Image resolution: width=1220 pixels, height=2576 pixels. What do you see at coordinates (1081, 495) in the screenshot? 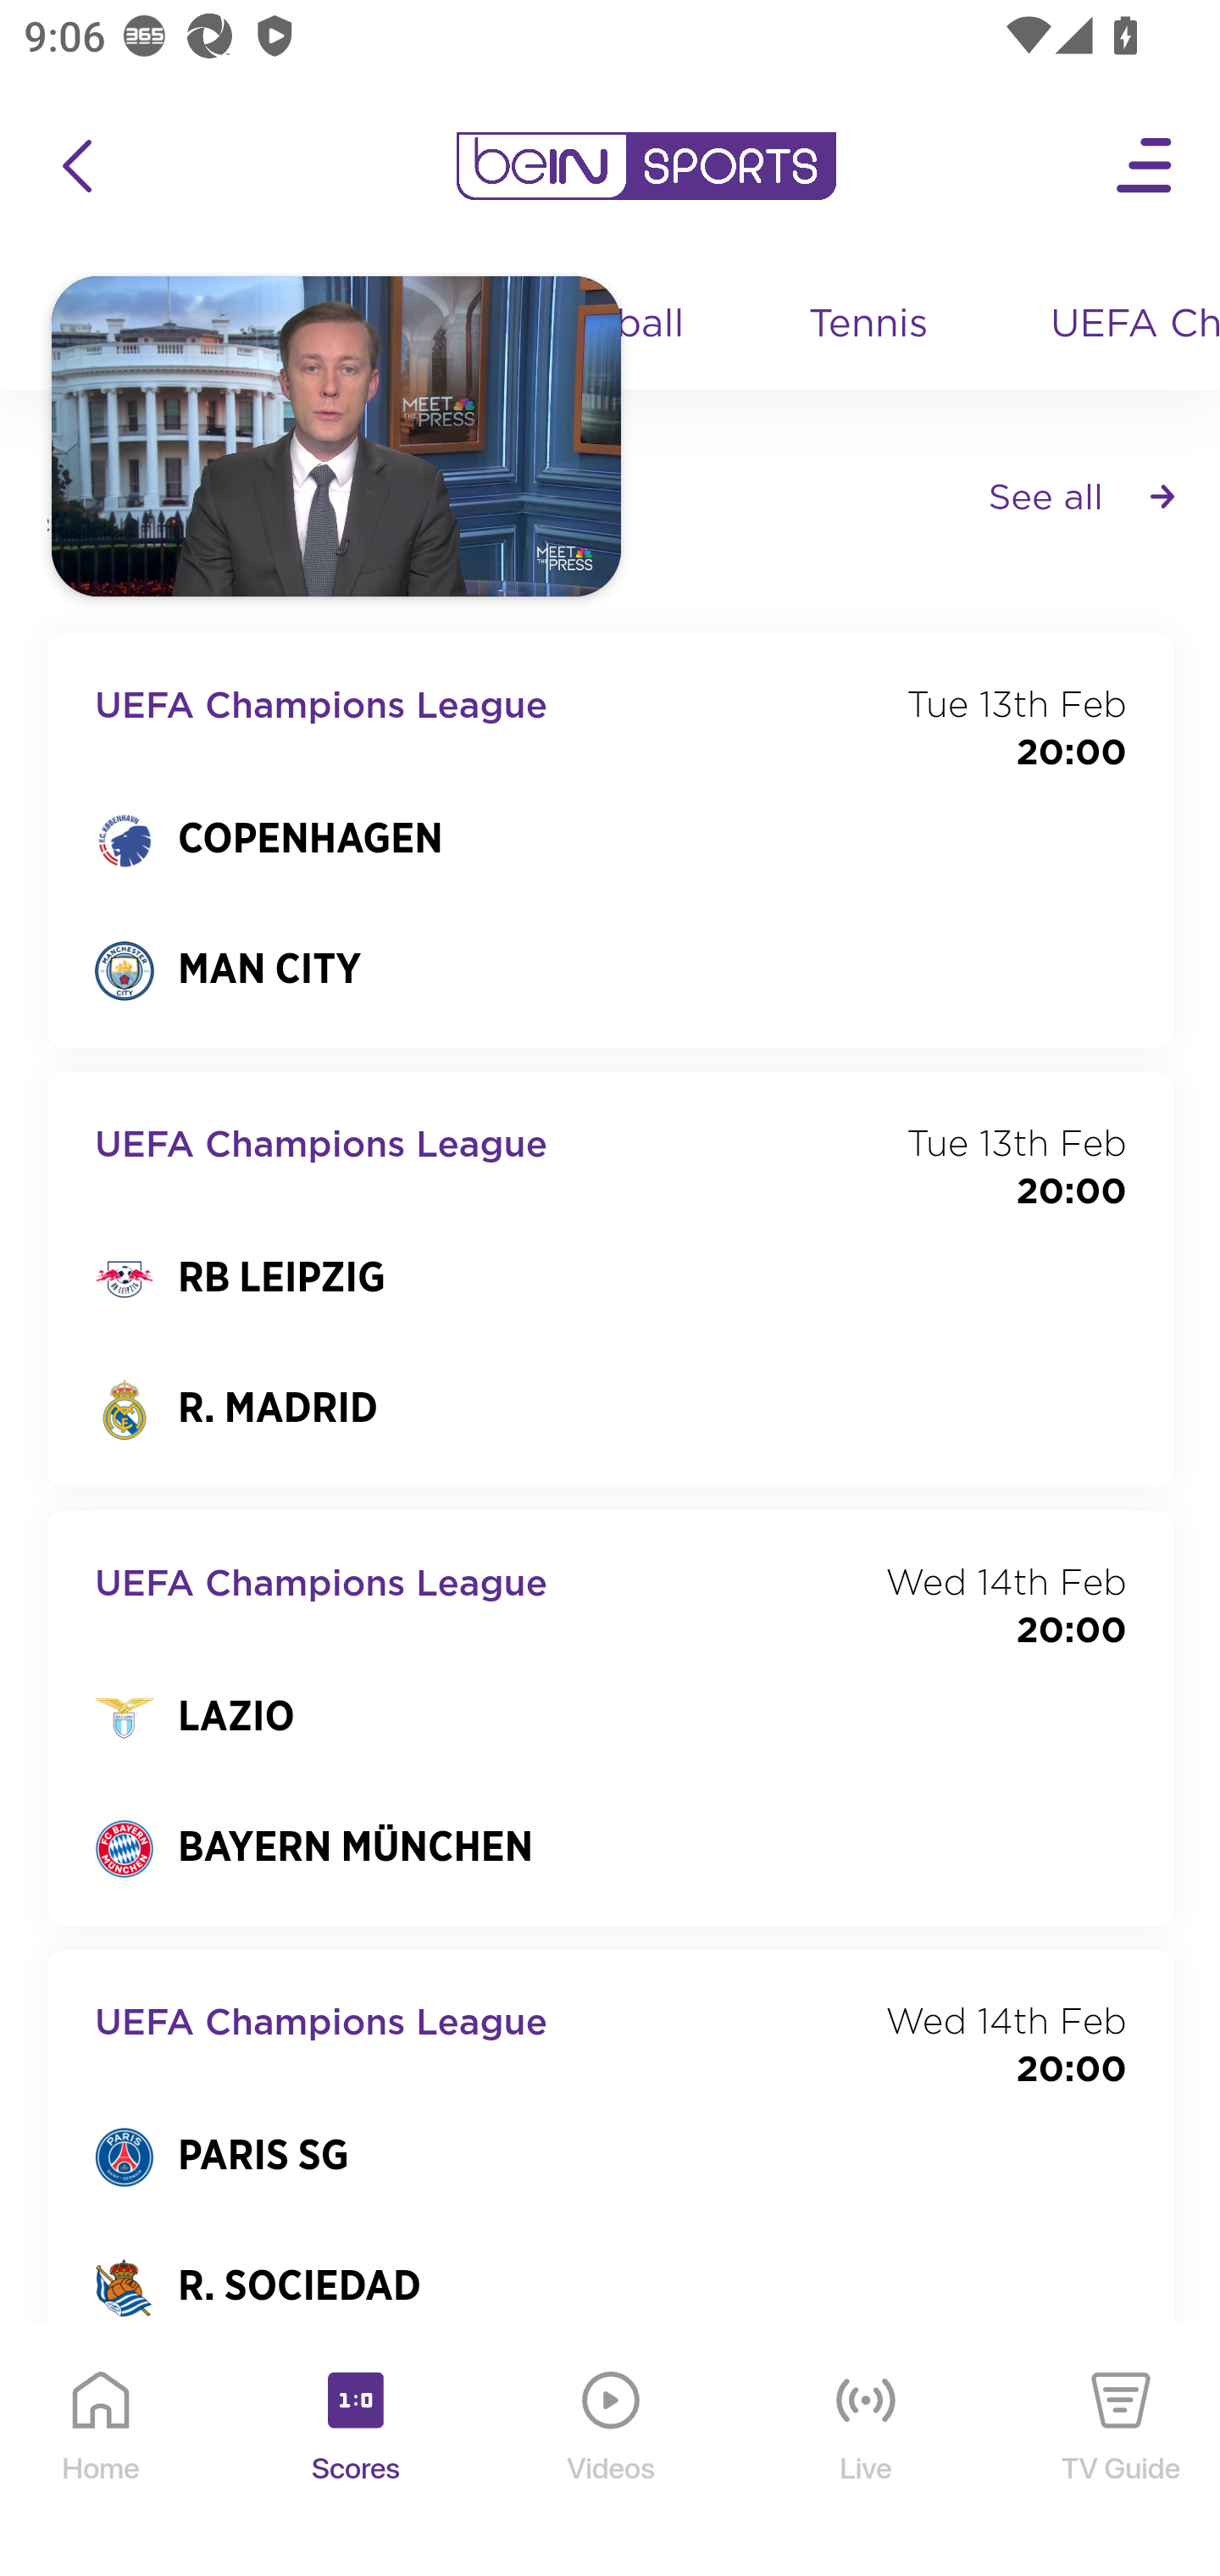
I see `See all` at bounding box center [1081, 495].